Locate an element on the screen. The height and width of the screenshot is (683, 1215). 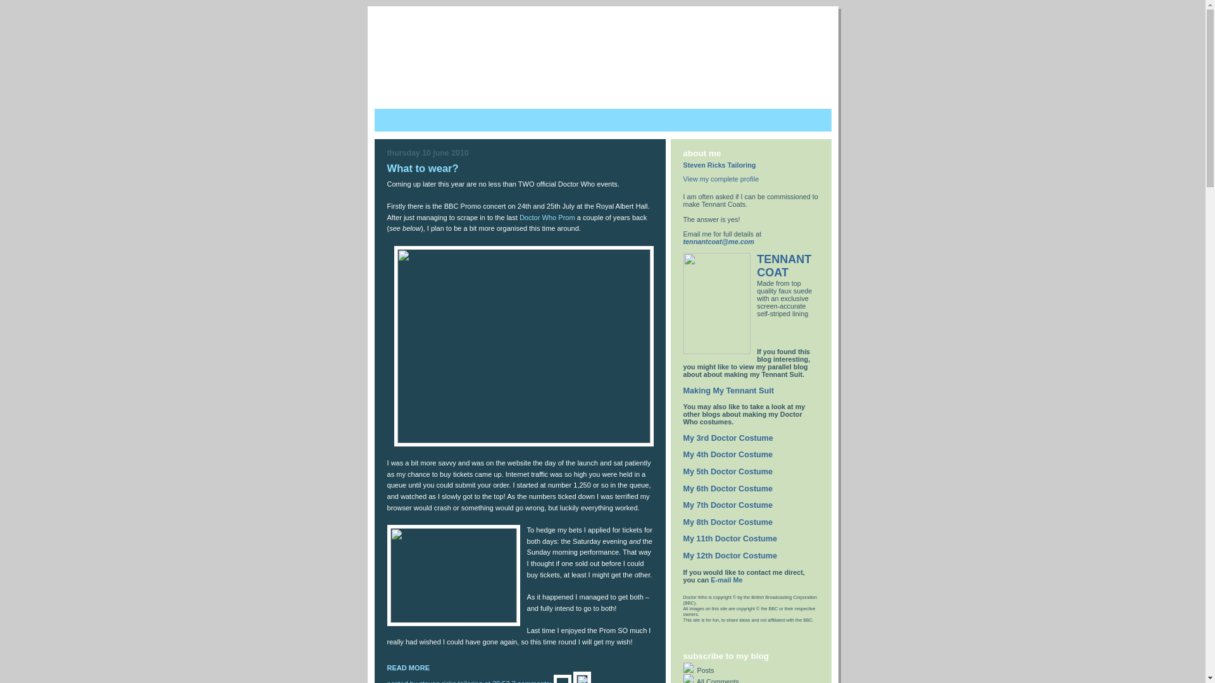
READ MORE is located at coordinates (409, 667).